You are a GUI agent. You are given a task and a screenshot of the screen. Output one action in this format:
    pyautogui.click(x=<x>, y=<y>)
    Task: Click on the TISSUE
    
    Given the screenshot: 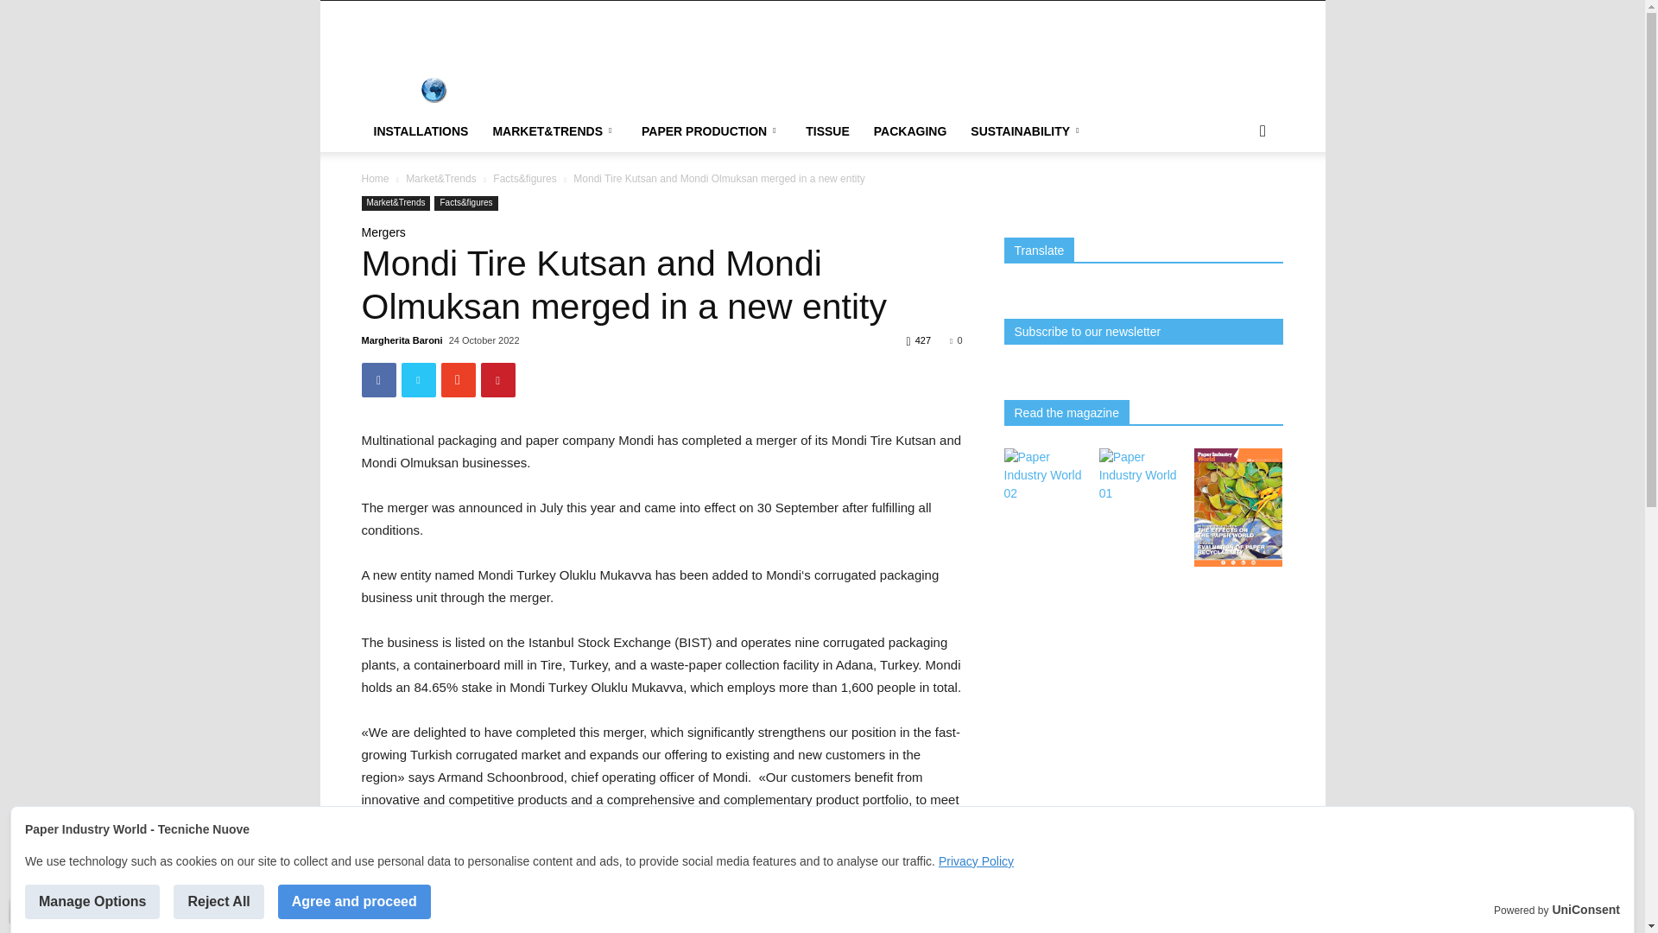 What is the action you would take?
    pyautogui.click(x=827, y=131)
    